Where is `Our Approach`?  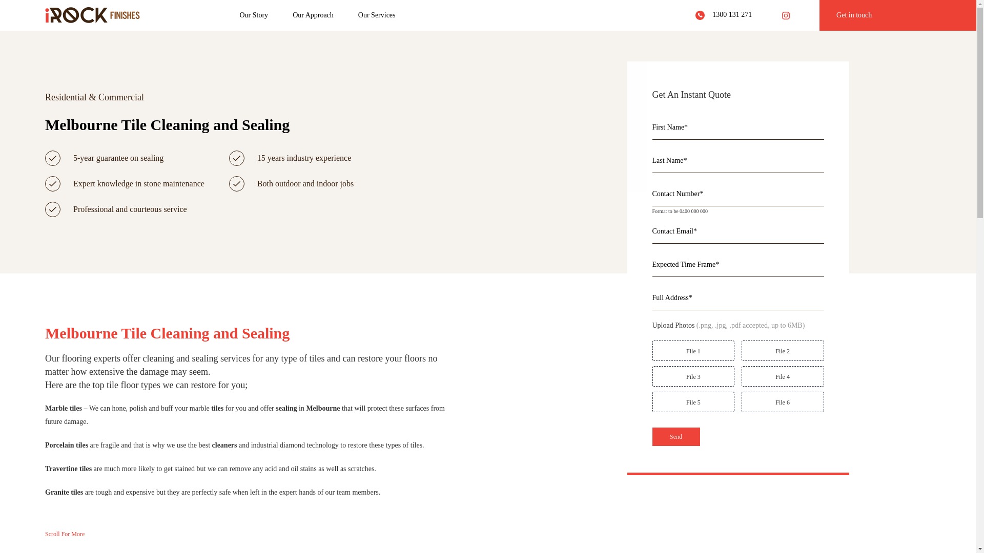 Our Approach is located at coordinates (313, 15).